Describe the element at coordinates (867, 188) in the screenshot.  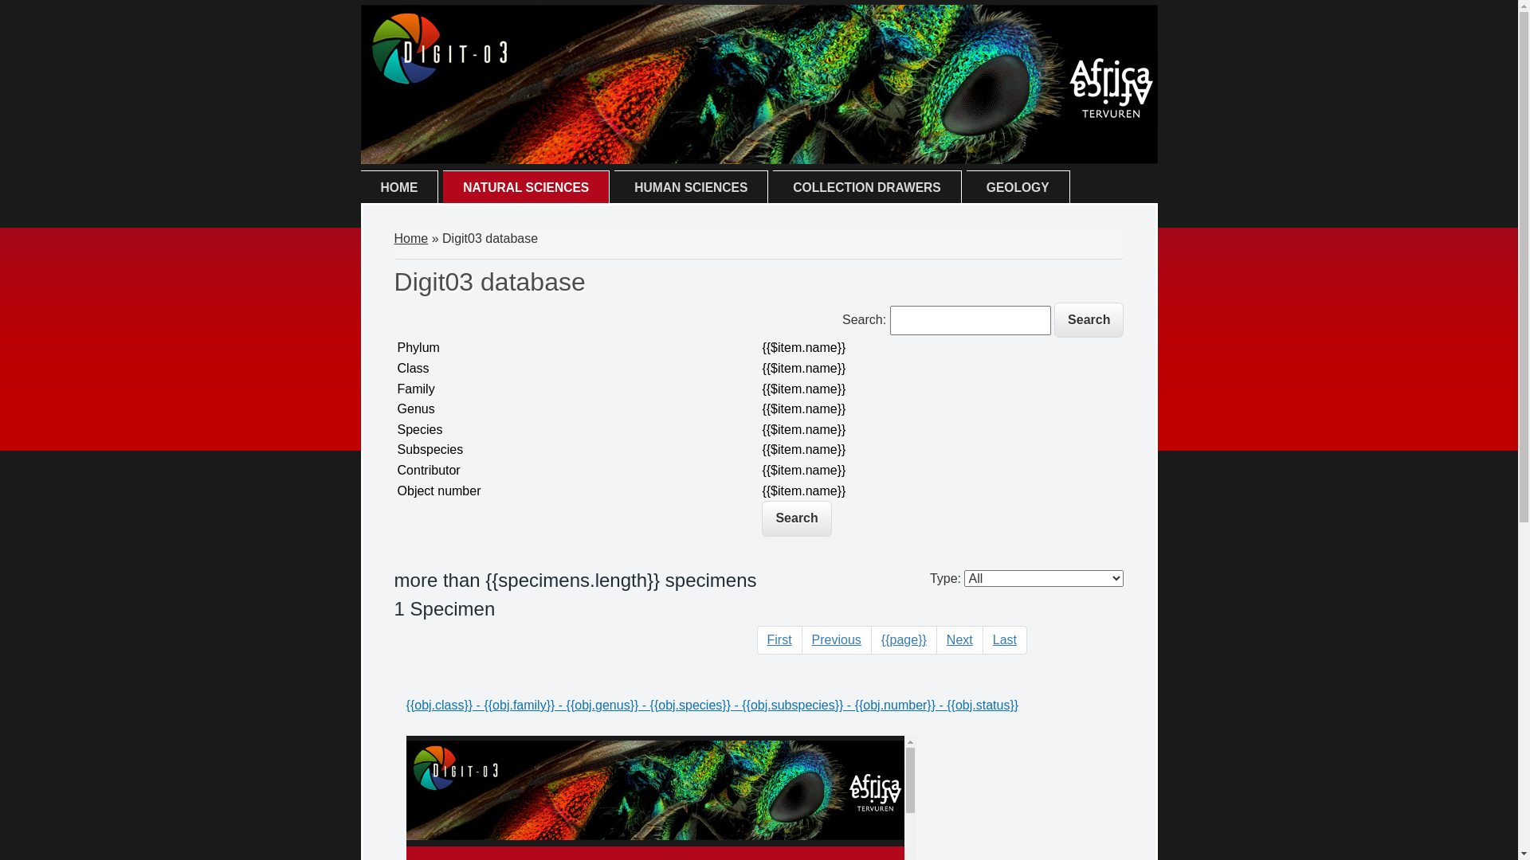
I see `COLLECTION DRAWERS` at that location.